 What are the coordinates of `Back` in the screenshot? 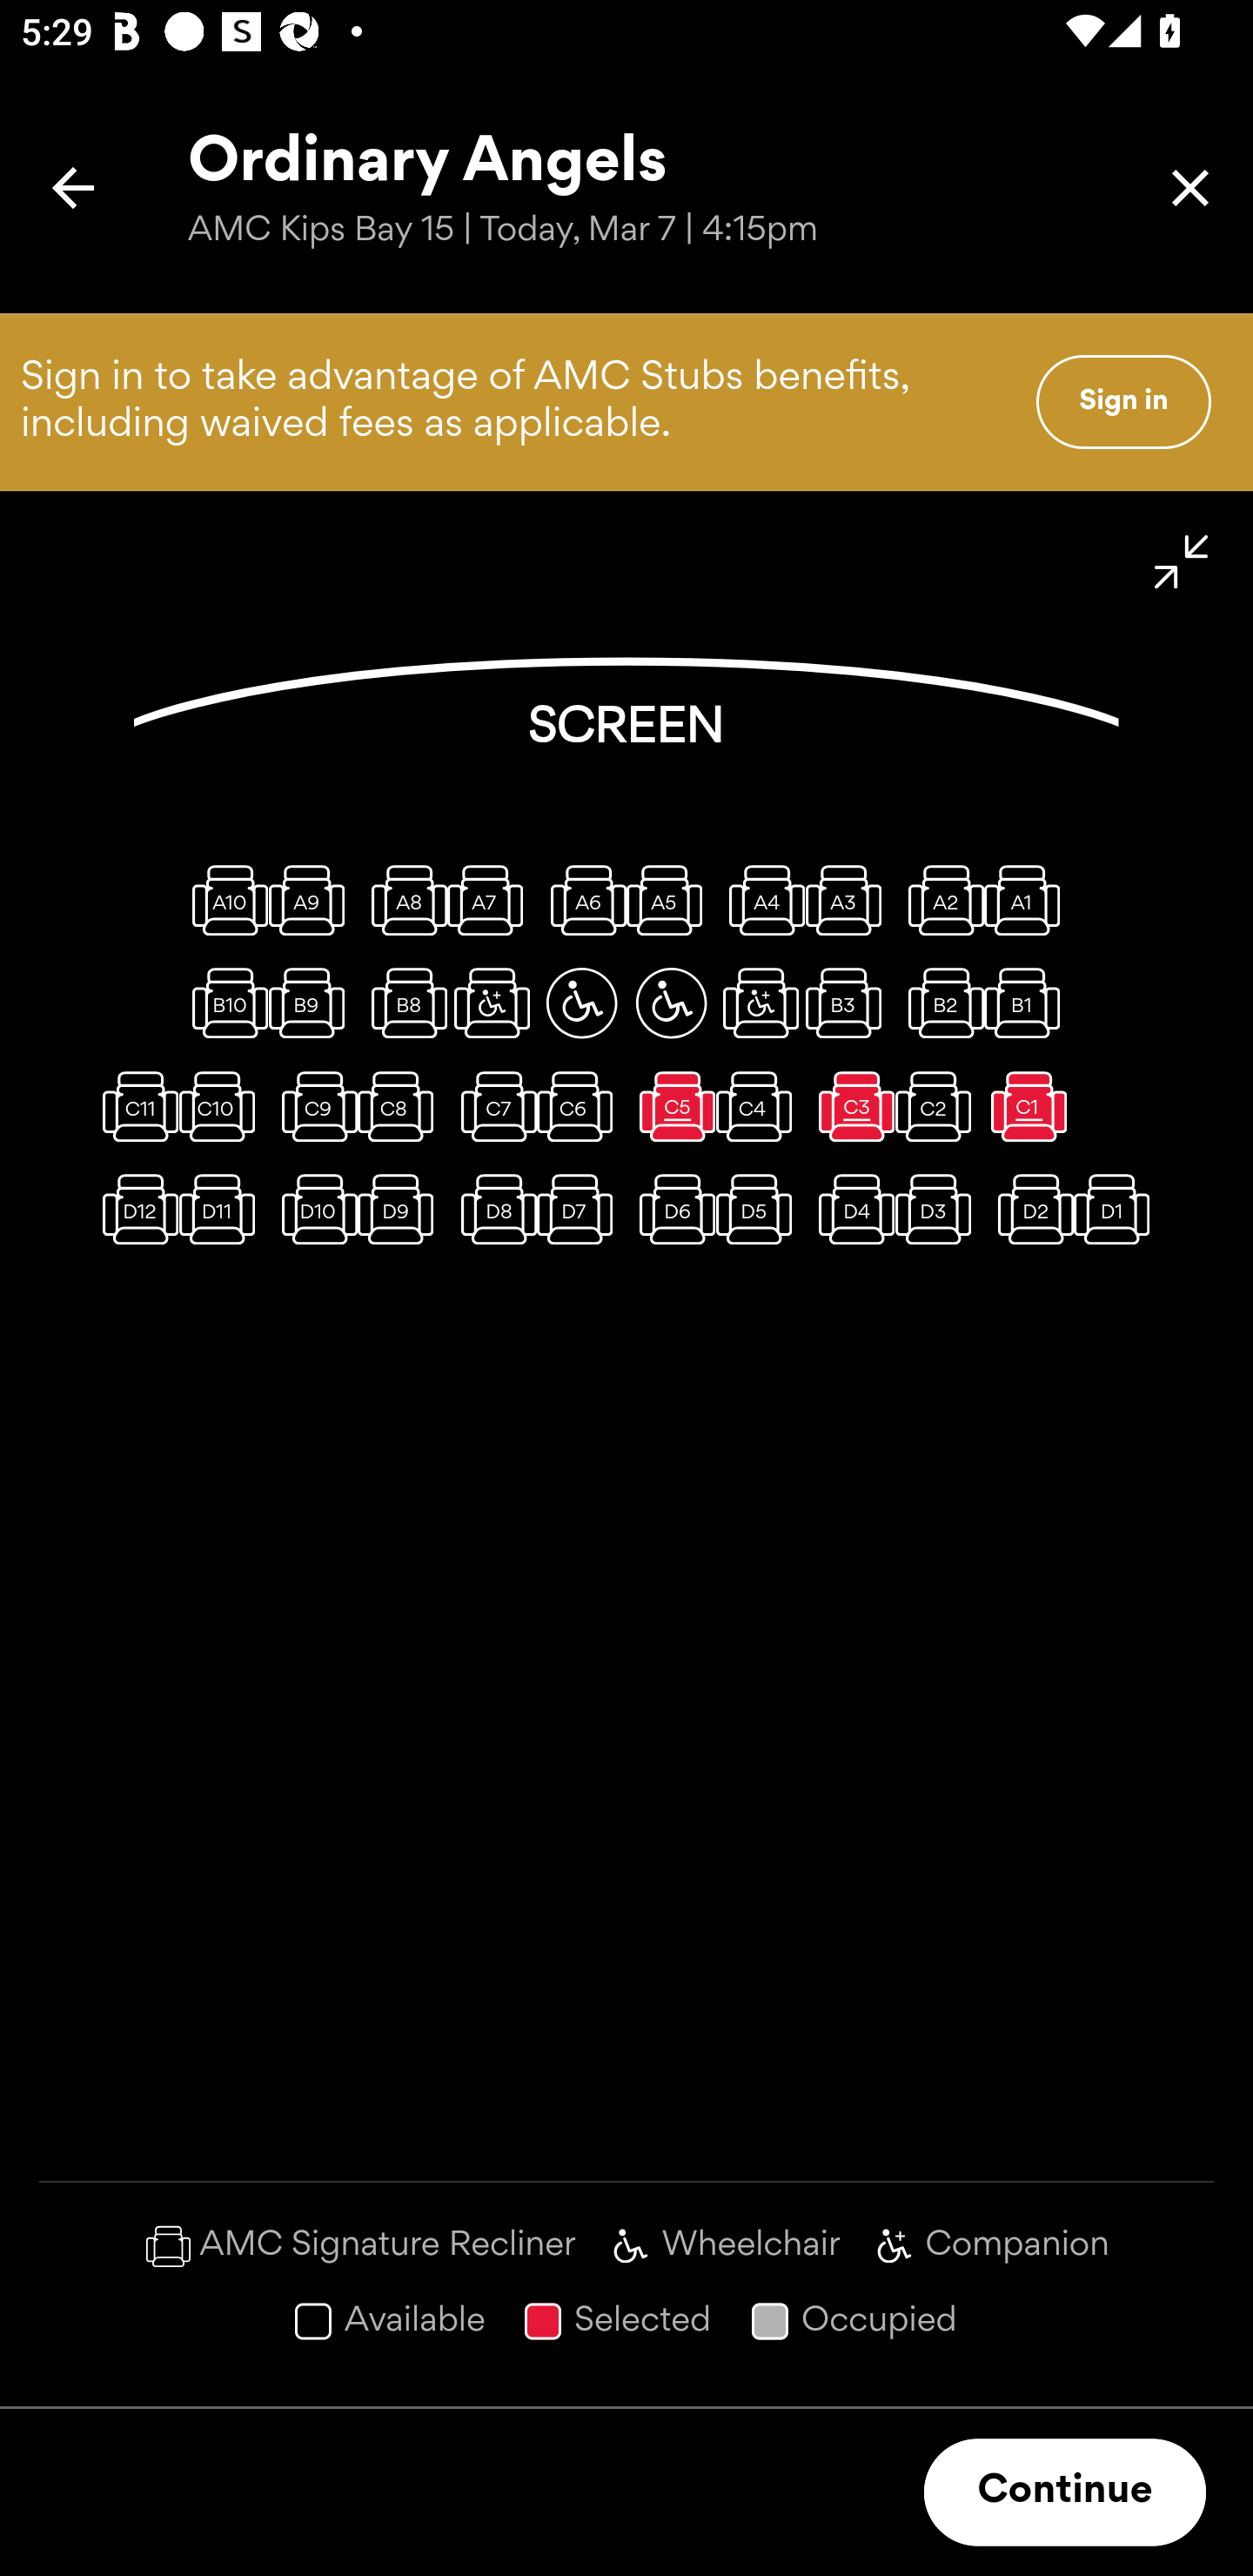 It's located at (73, 188).